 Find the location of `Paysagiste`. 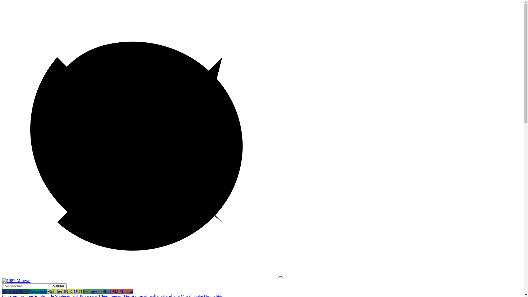

Paysagiste is located at coordinates (38, 291).